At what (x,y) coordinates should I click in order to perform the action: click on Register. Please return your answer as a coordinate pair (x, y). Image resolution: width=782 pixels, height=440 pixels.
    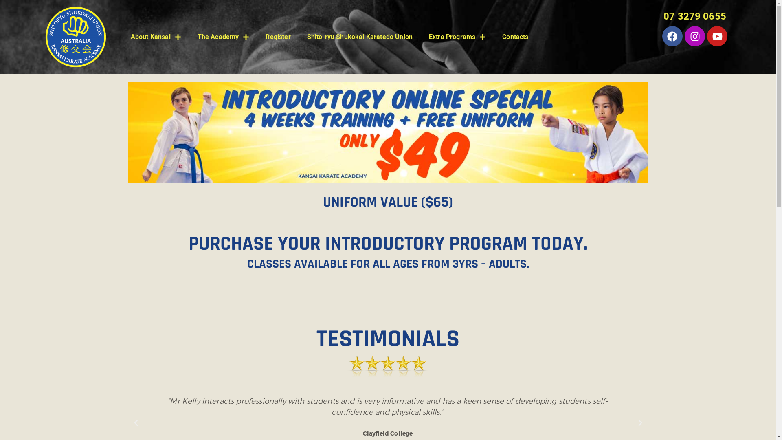
    Looking at the image, I should click on (278, 37).